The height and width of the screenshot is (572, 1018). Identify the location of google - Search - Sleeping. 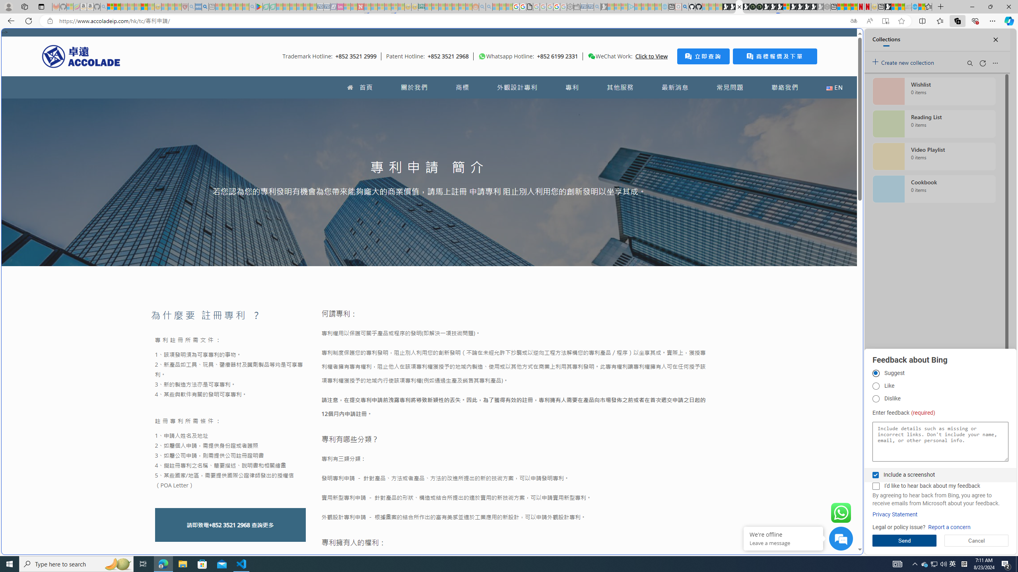
(252, 7).